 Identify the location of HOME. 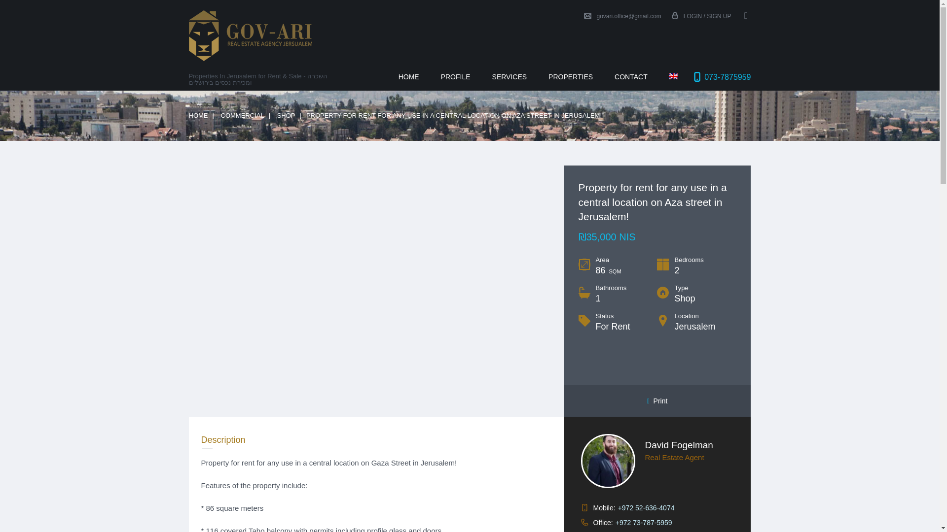
(198, 115).